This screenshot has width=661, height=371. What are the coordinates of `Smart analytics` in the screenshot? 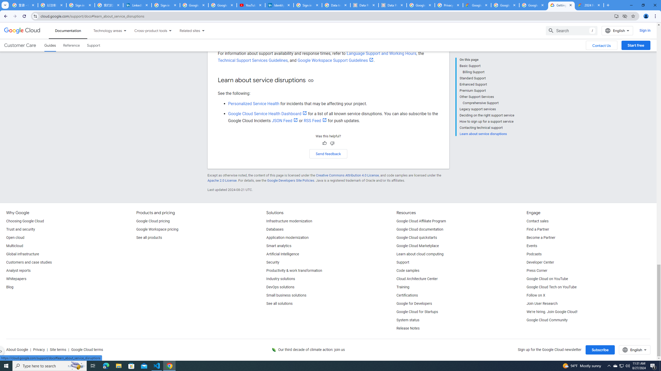 It's located at (279, 246).